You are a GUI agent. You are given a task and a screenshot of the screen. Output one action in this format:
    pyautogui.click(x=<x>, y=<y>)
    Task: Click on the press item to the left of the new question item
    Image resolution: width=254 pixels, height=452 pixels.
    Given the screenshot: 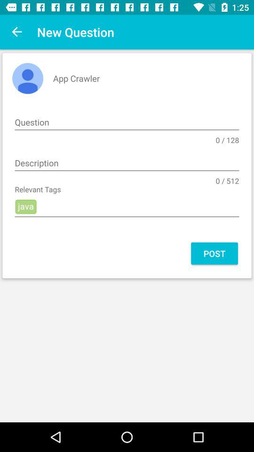 What is the action you would take?
    pyautogui.click(x=17, y=32)
    